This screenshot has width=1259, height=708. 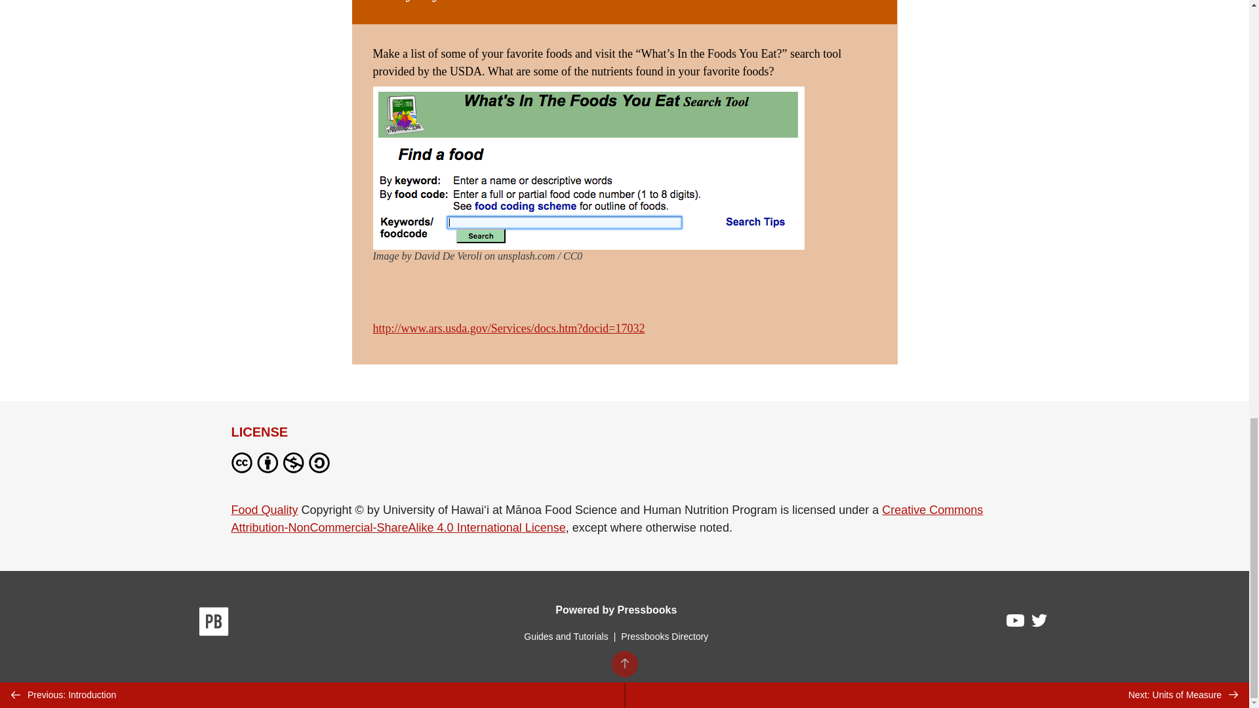 I want to click on Pressbooks Directory, so click(x=664, y=636).